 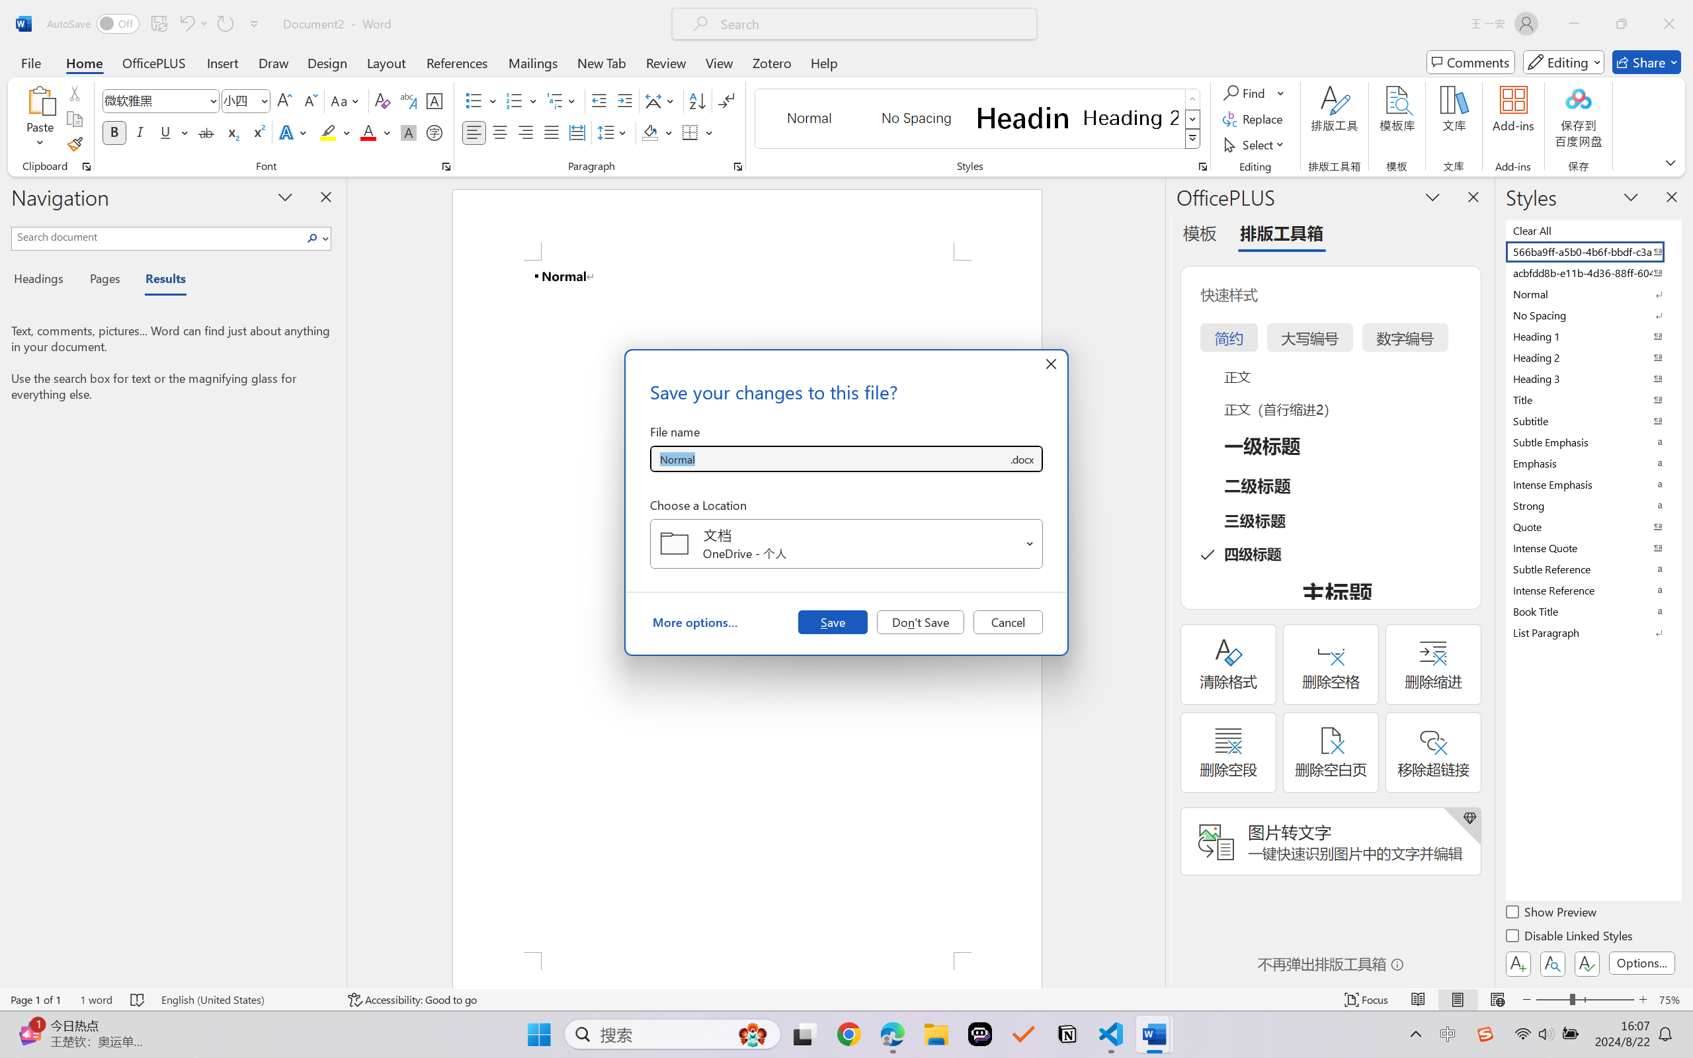 I want to click on Underline, so click(x=165, y=132).